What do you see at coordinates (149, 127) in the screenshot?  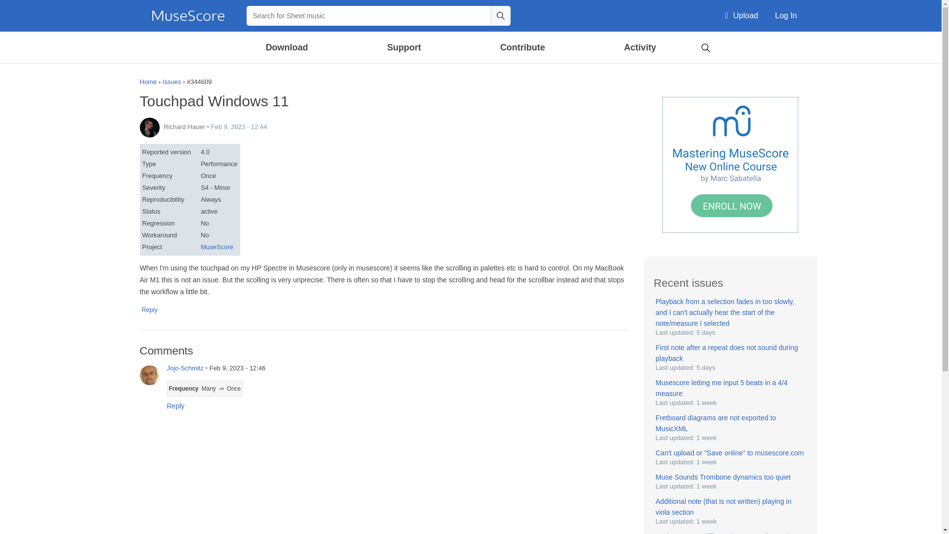 I see `Richard Hauer` at bounding box center [149, 127].